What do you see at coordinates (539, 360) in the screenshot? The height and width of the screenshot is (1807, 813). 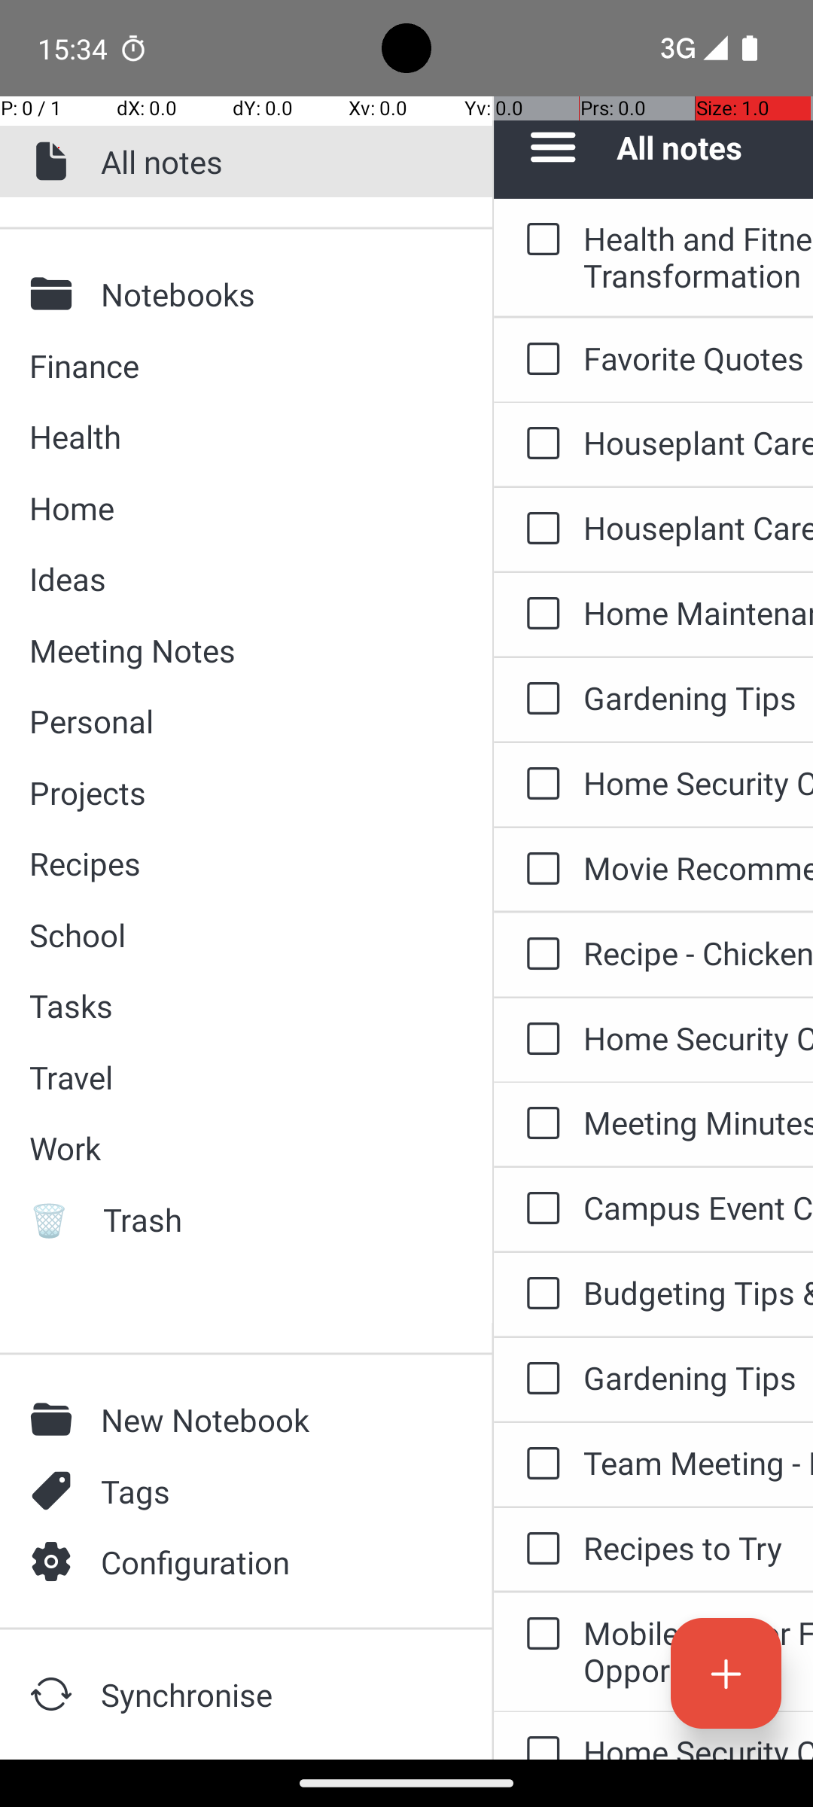 I see `to-do: Favorite Quotes` at bounding box center [539, 360].